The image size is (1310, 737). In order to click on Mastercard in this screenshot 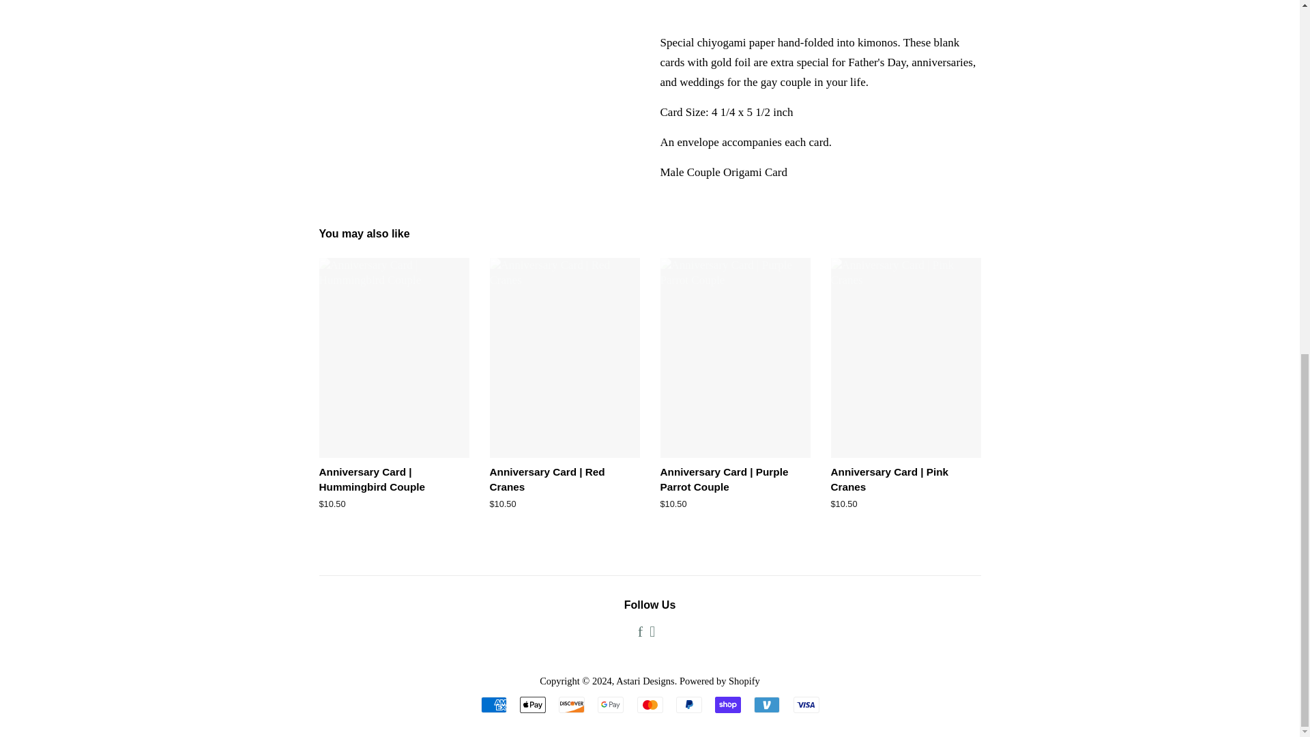, I will do `click(650, 704)`.